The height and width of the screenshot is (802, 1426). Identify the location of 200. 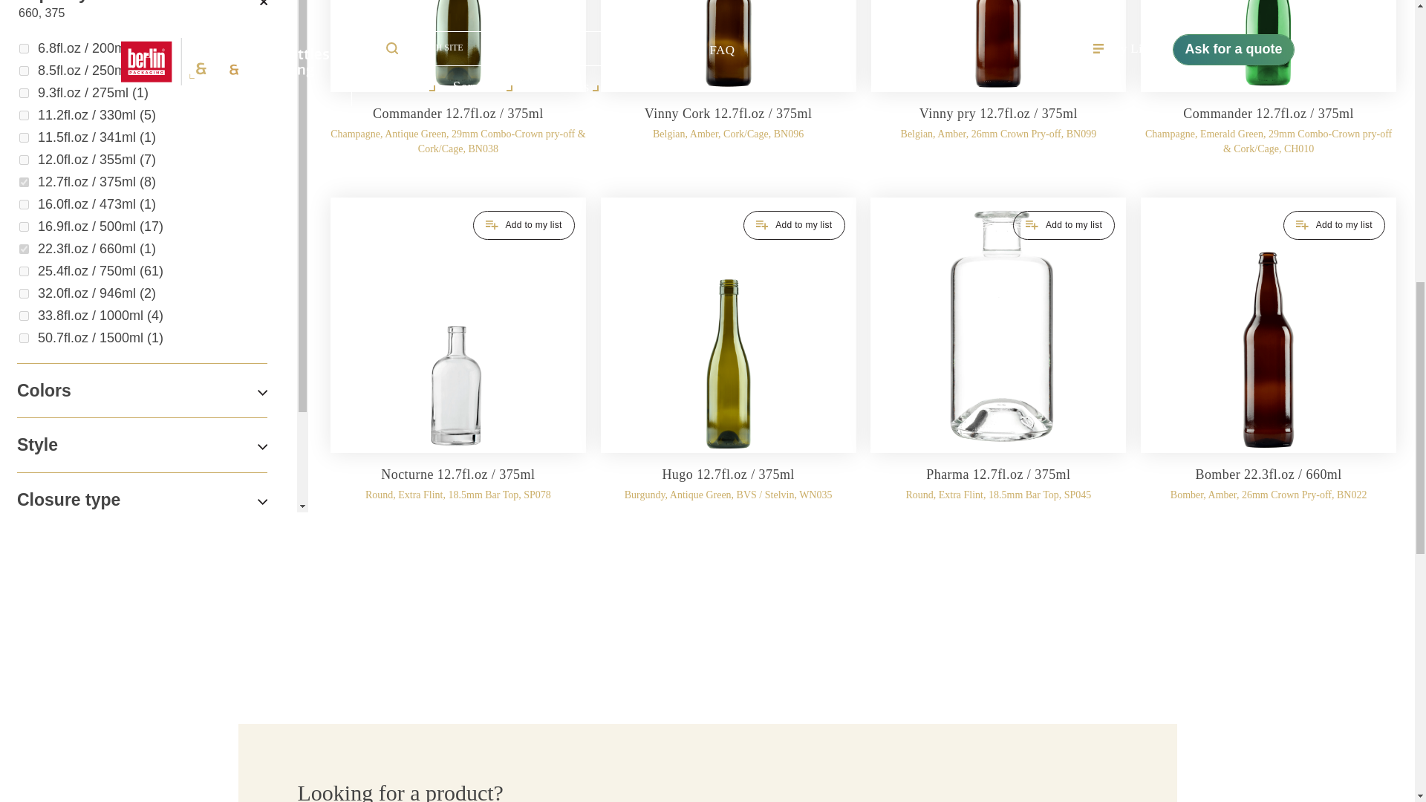
(24, 49).